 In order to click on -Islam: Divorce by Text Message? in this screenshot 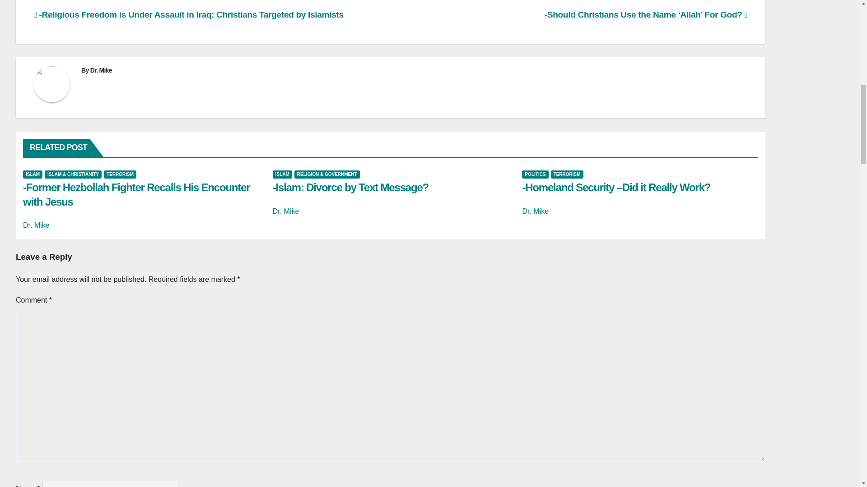, I will do `click(350, 187)`.